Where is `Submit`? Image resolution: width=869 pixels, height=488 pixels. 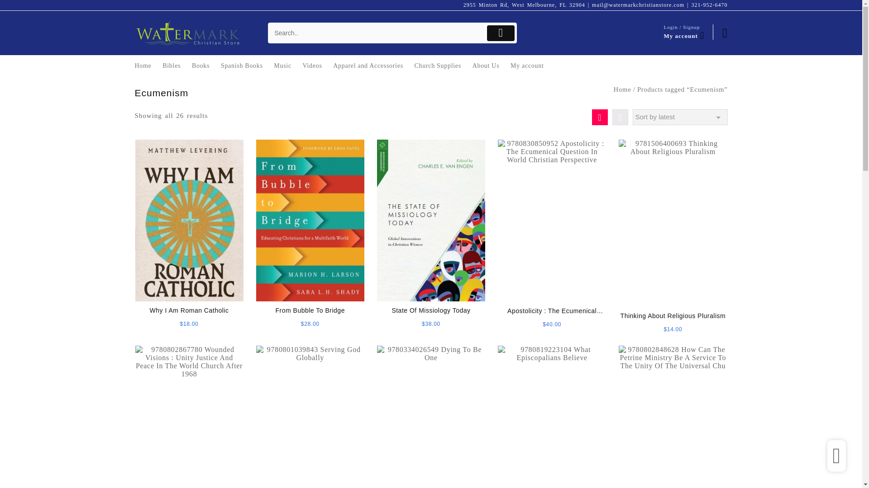 Submit is located at coordinates (501, 33).